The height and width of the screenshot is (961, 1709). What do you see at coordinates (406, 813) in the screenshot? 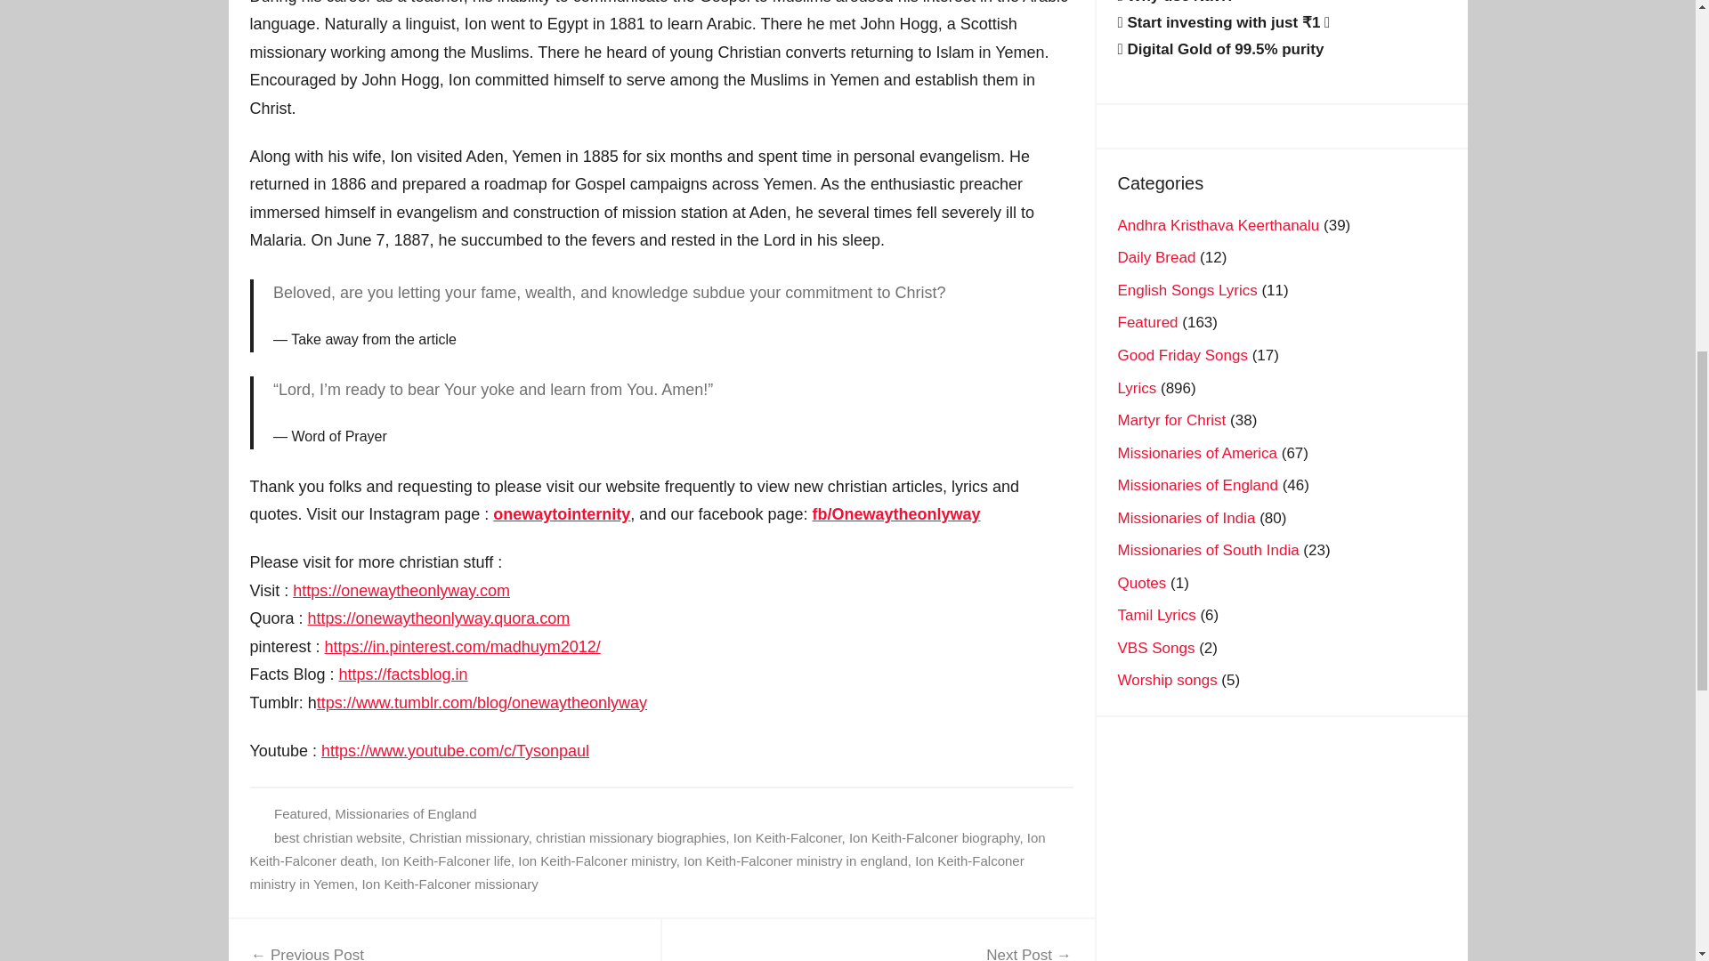
I see `Ion Keith-Falconer ministry` at bounding box center [406, 813].